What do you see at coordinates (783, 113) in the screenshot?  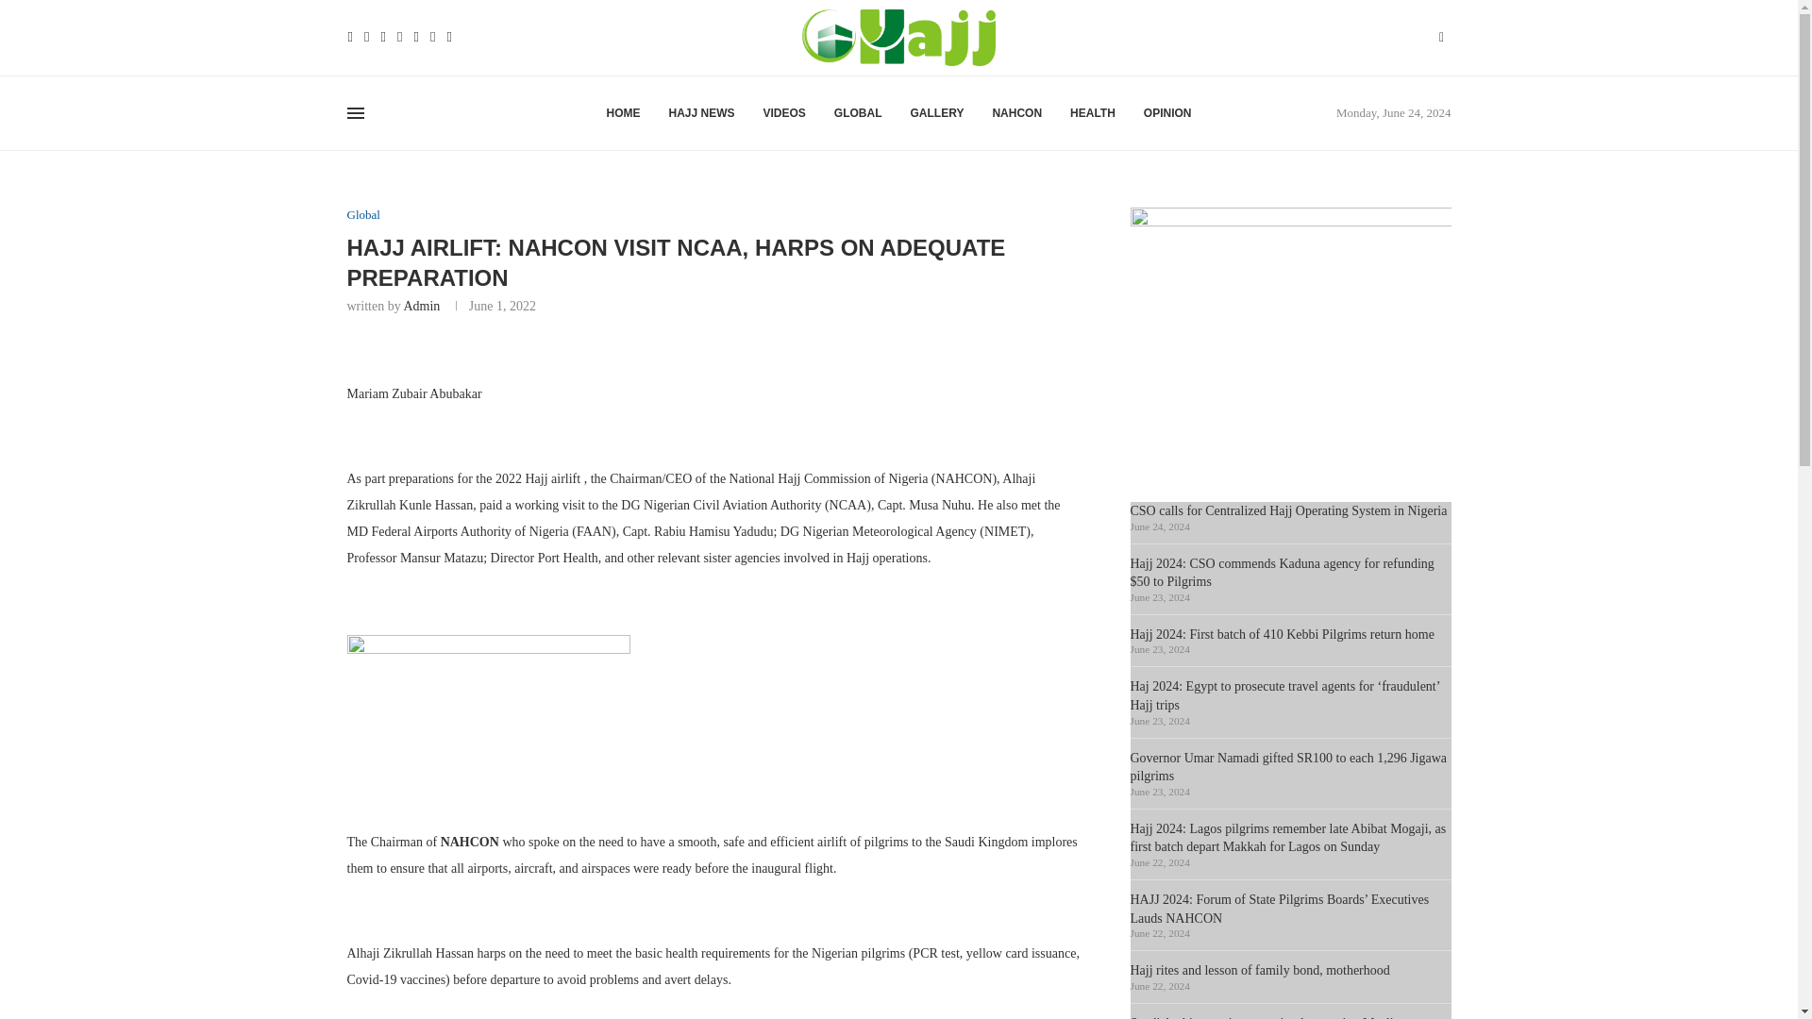 I see `VIDEOS` at bounding box center [783, 113].